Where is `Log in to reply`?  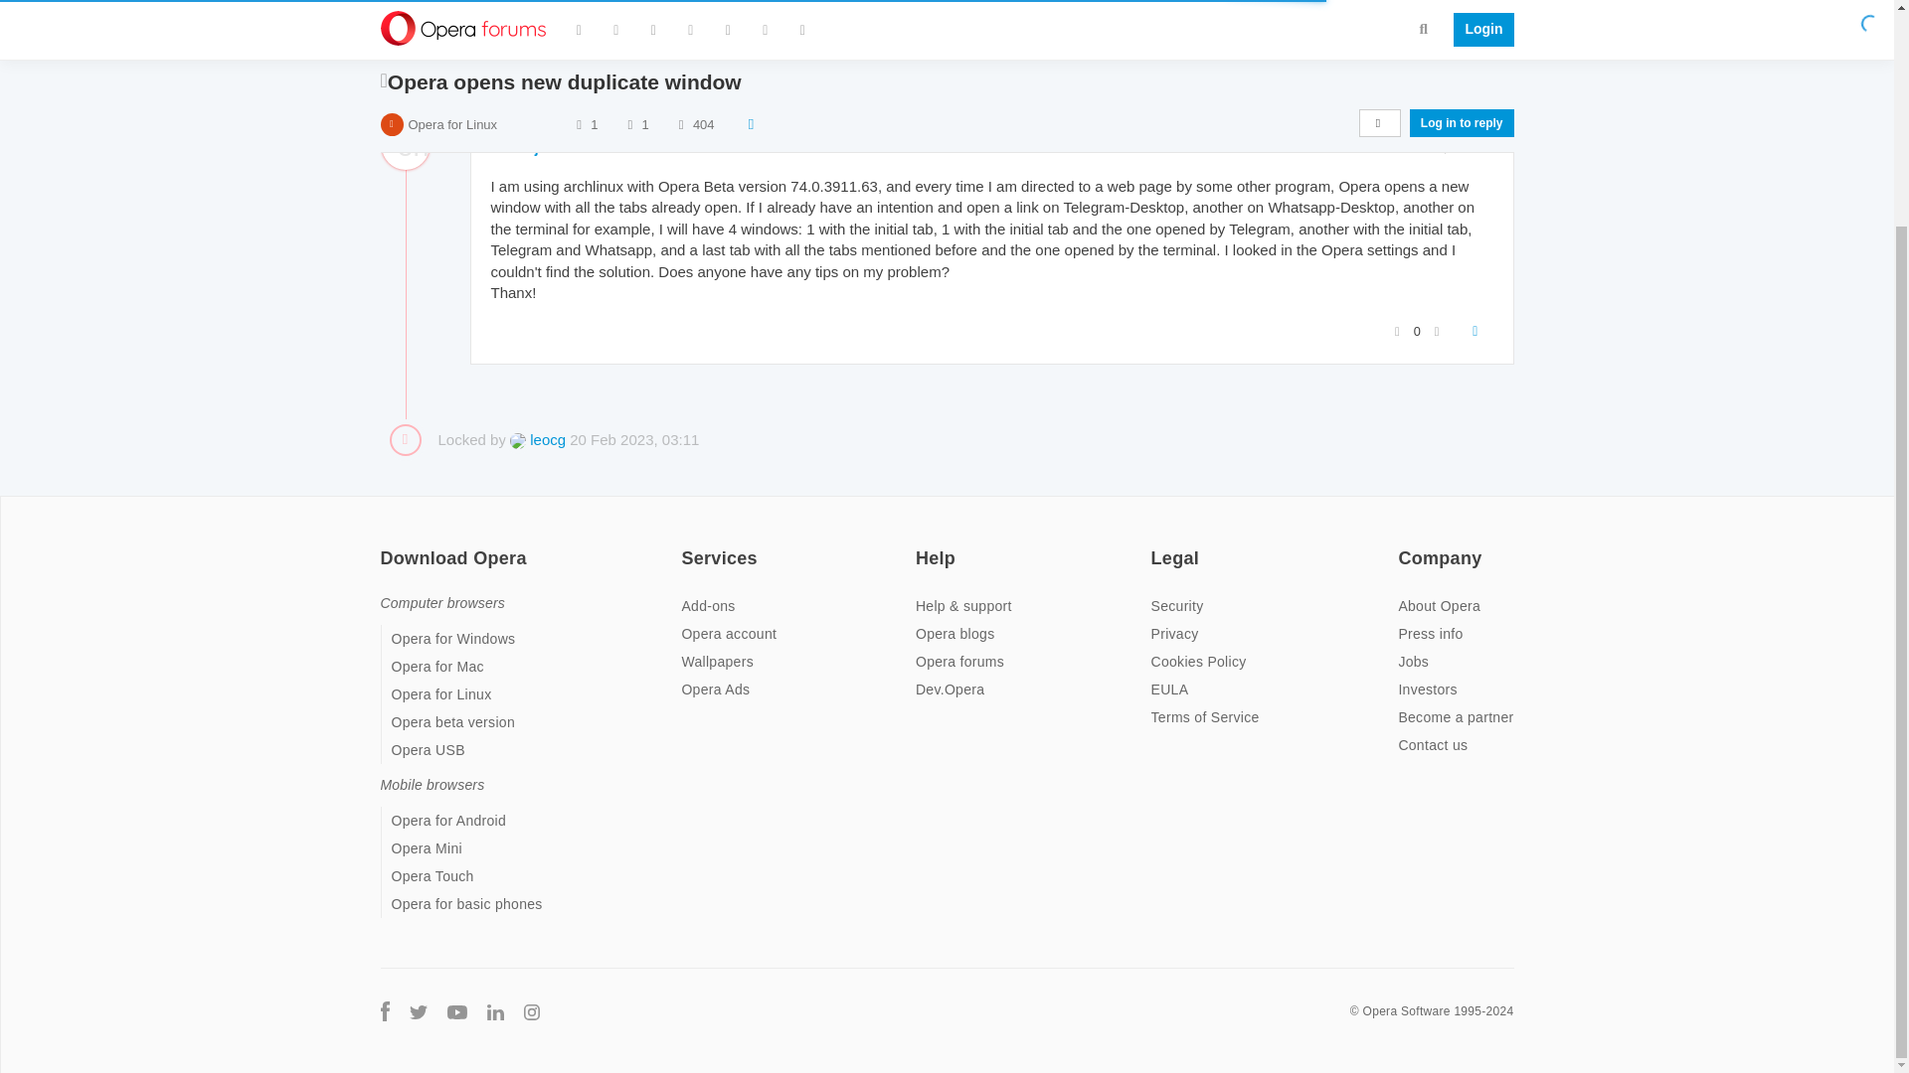
Log in to reply is located at coordinates (1462, 73).